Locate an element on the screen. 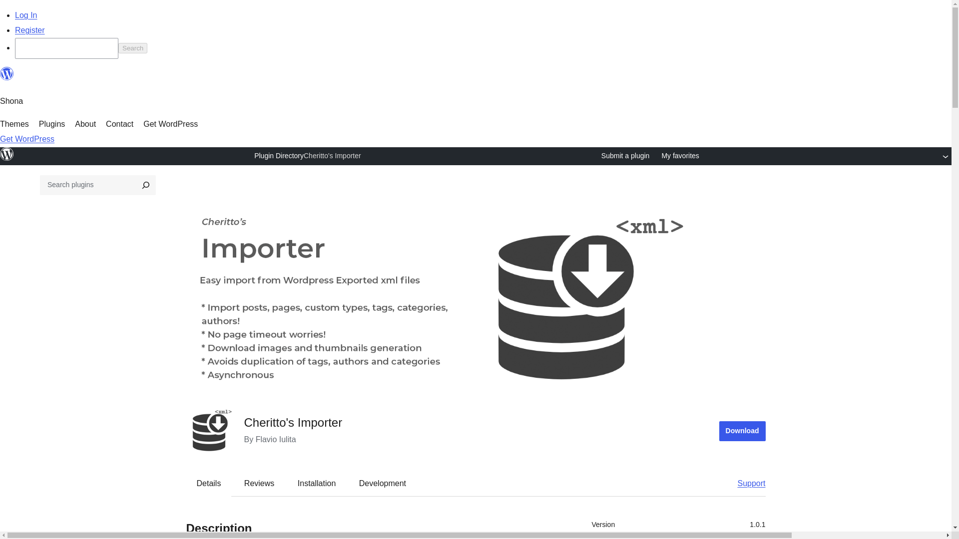 The width and height of the screenshot is (959, 539). Submit a plugin is located at coordinates (625, 156).